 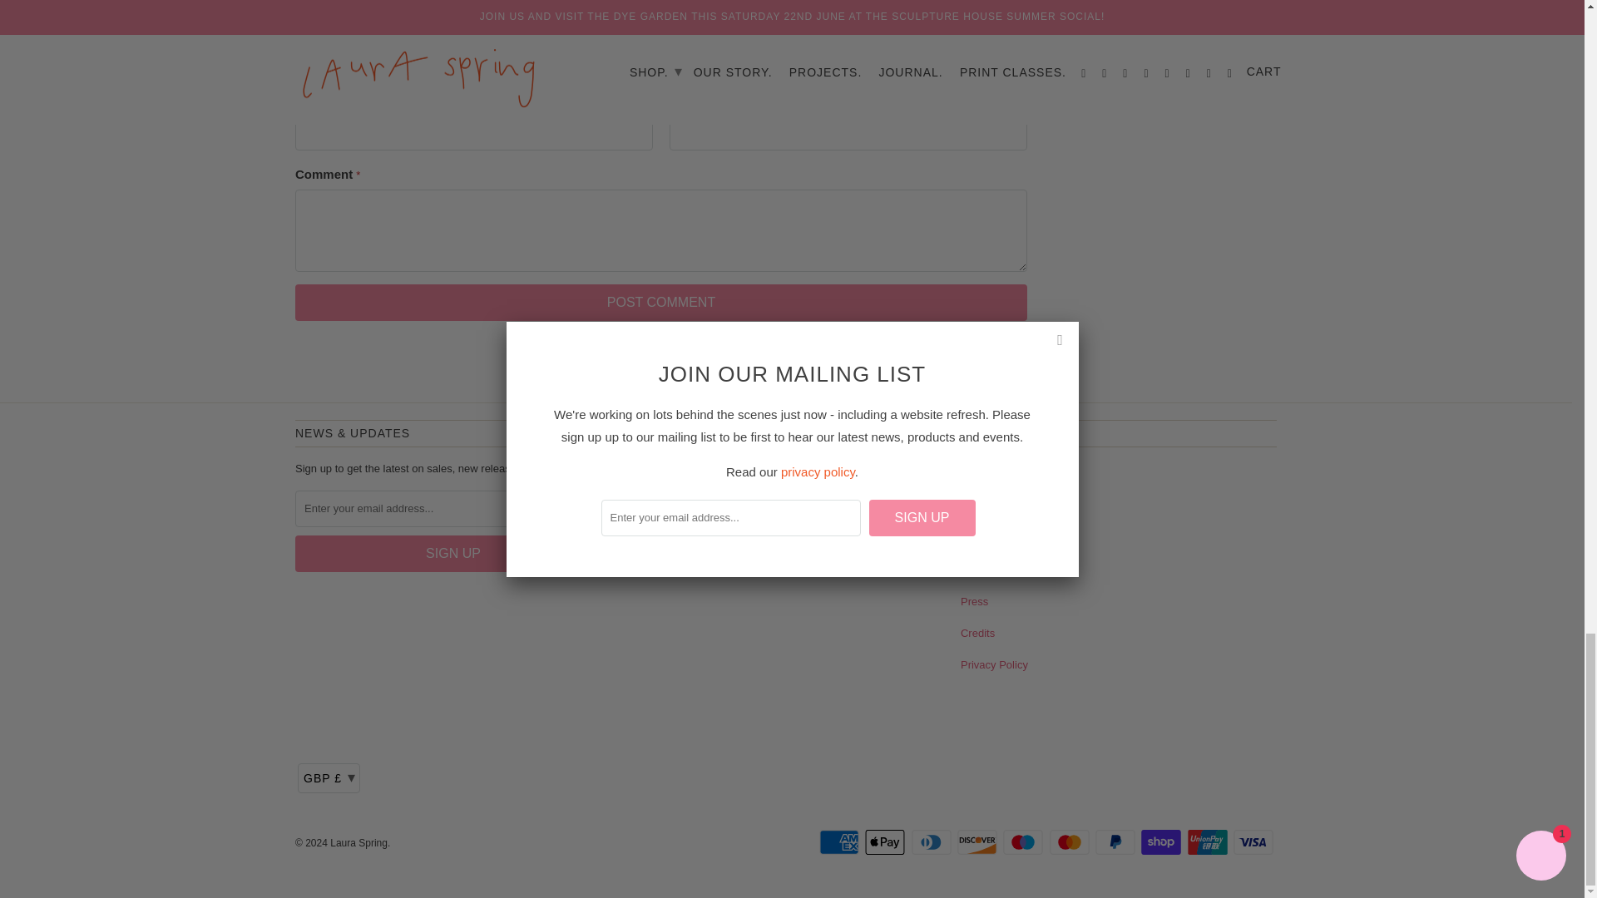 What do you see at coordinates (1163, 841) in the screenshot?
I see `Shop Pay` at bounding box center [1163, 841].